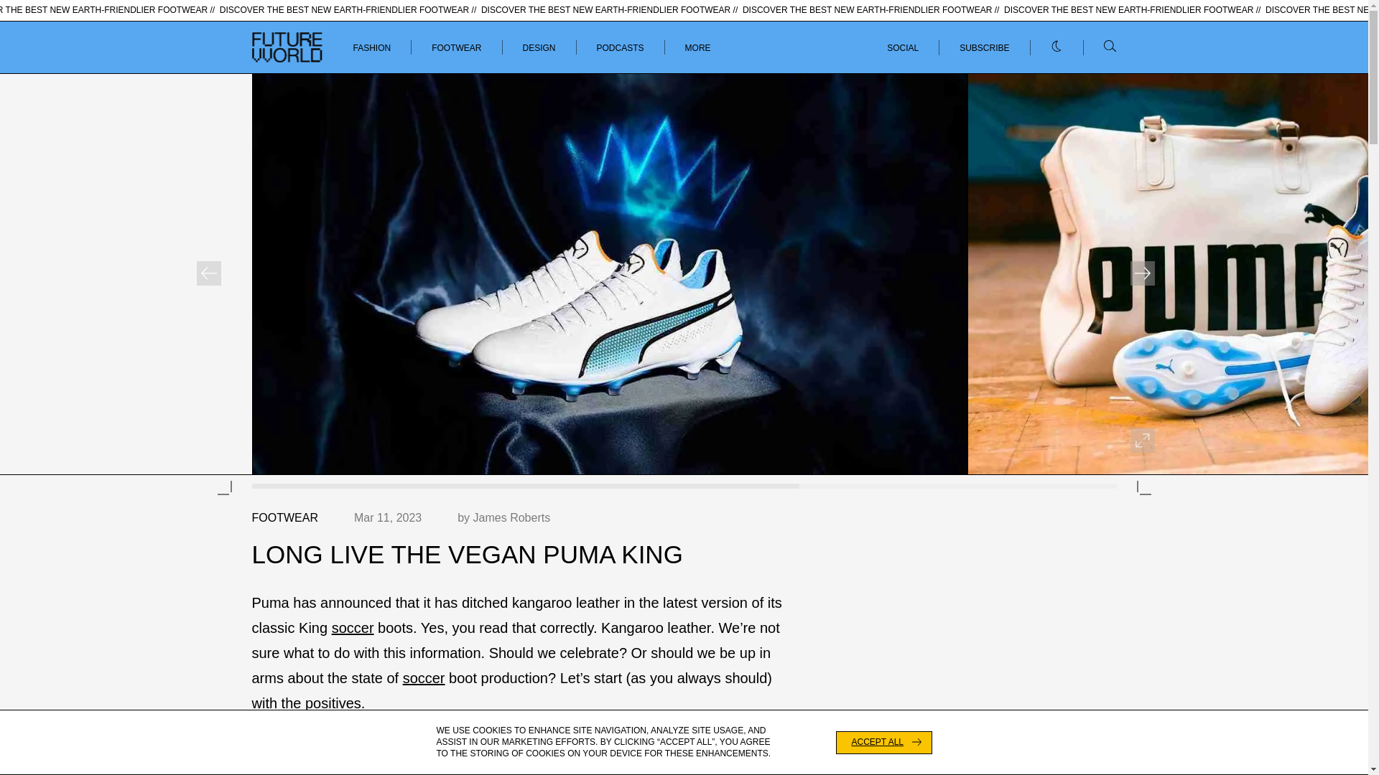 This screenshot has width=1379, height=775. What do you see at coordinates (621, 48) in the screenshot?
I see `PODCASTS` at bounding box center [621, 48].